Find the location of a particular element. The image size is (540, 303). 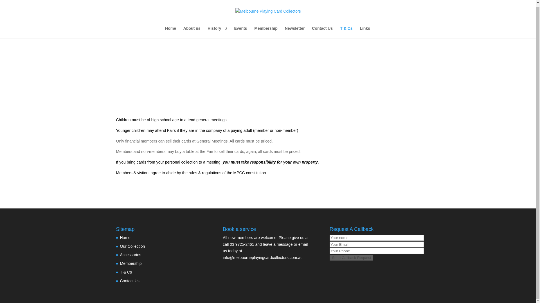

Accessories is located at coordinates (130, 254).